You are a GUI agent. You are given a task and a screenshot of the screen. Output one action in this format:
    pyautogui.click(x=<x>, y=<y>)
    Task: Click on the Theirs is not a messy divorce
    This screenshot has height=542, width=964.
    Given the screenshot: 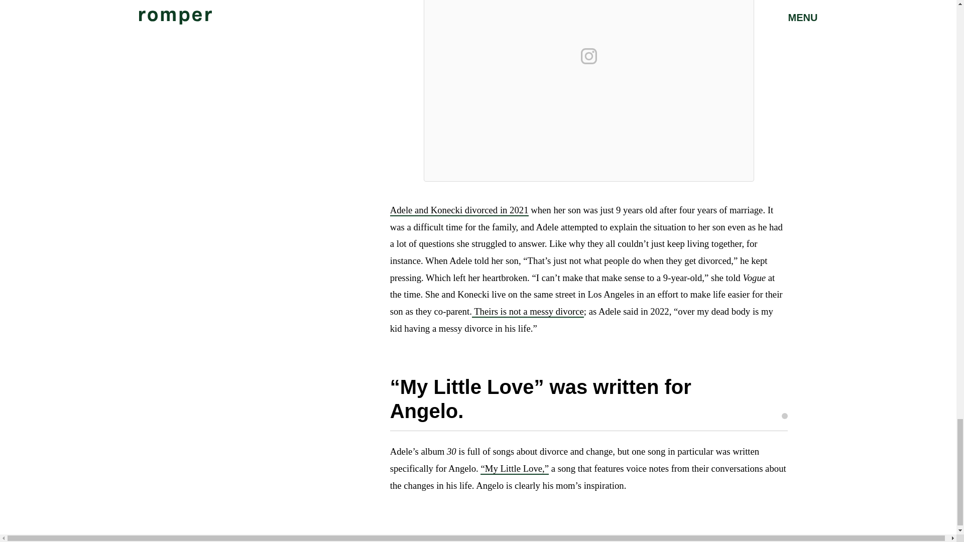 What is the action you would take?
    pyautogui.click(x=528, y=312)
    